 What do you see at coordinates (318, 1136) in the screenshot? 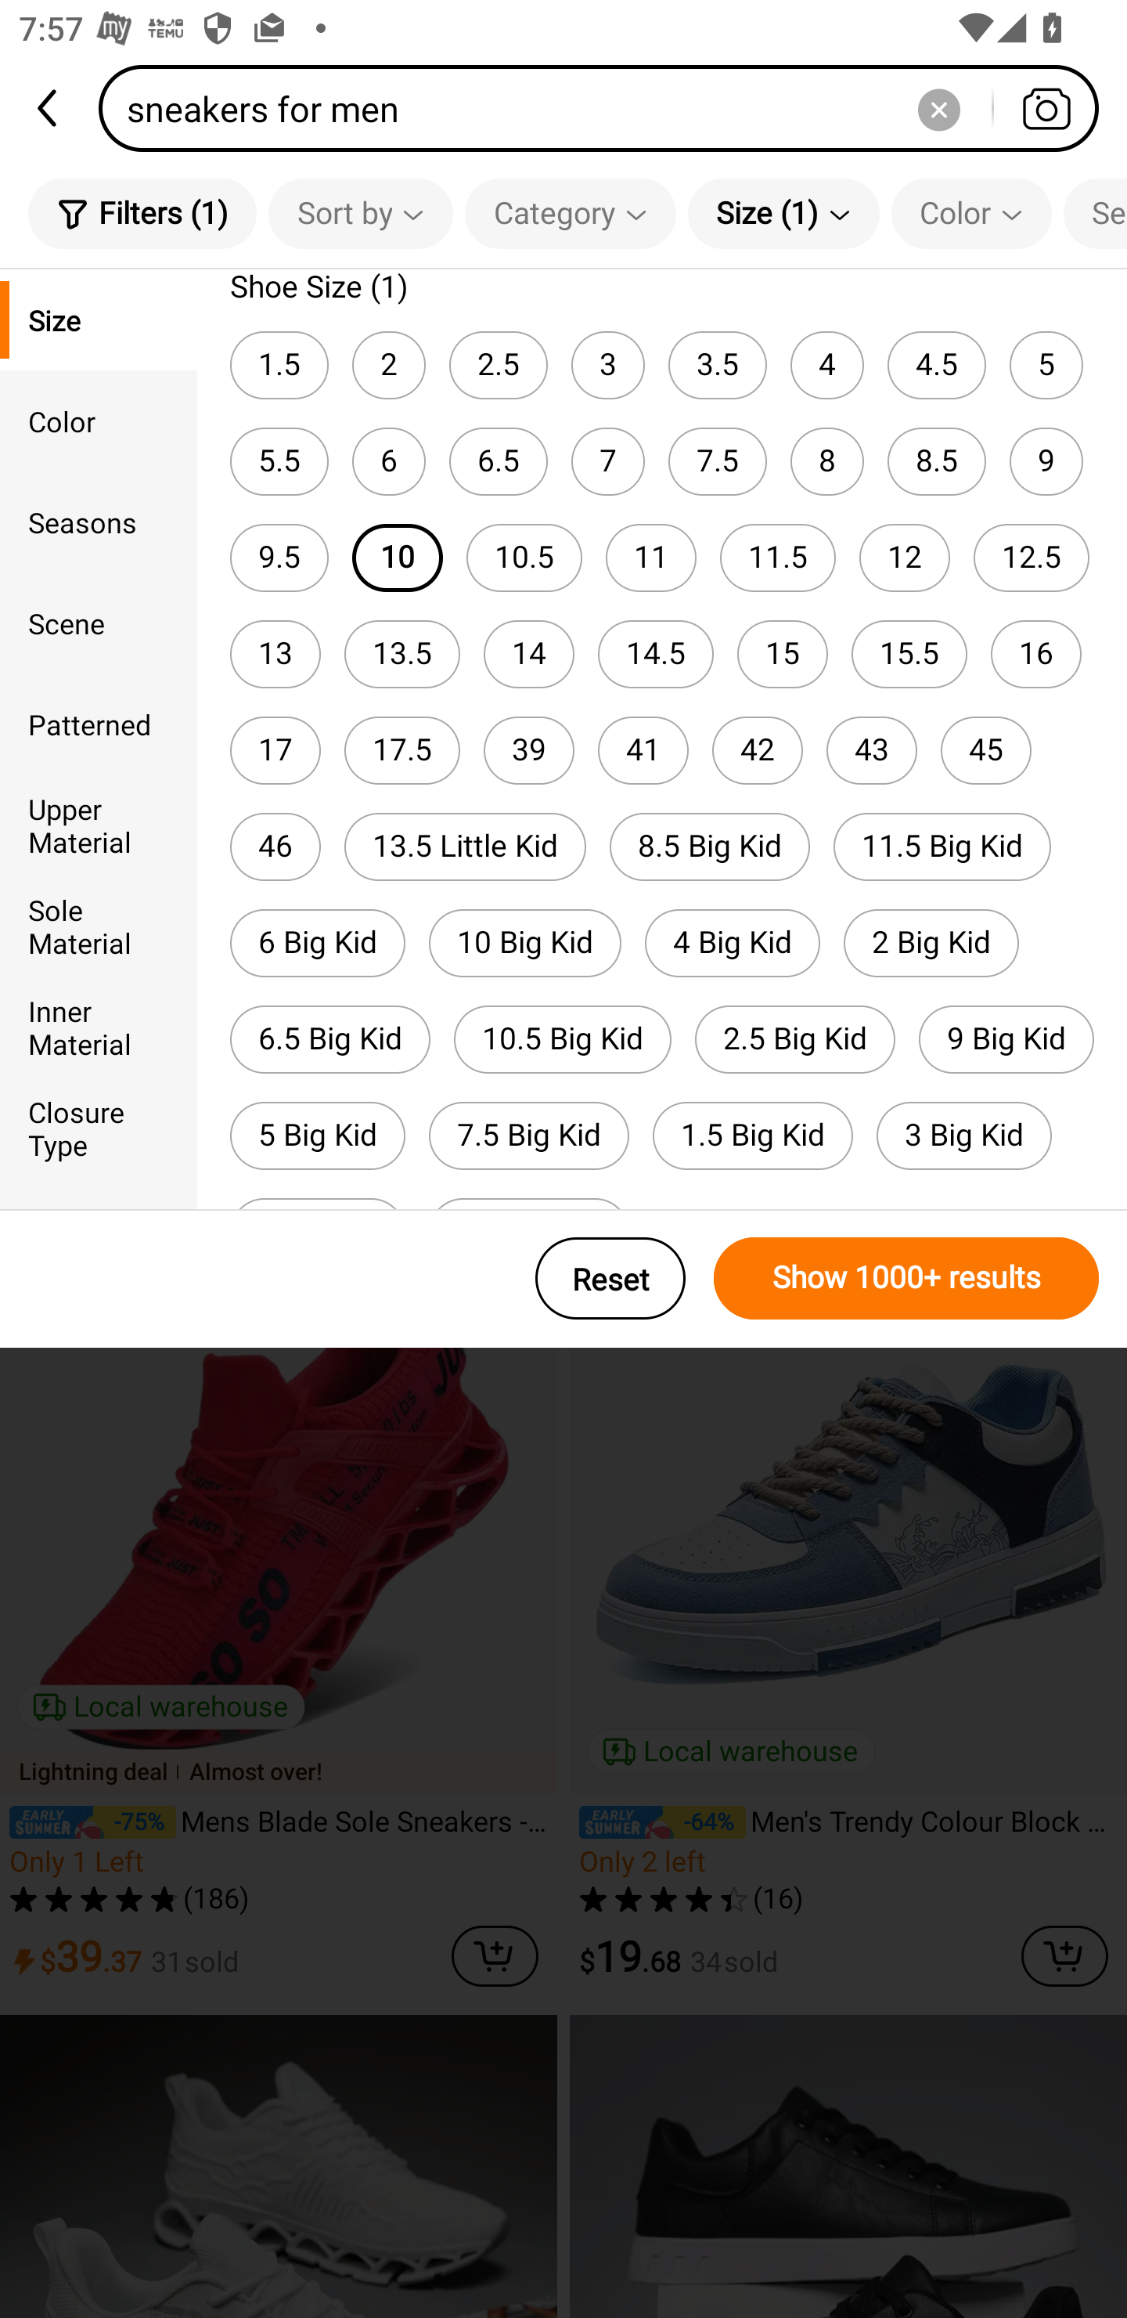
I see `5 Big Kid` at bounding box center [318, 1136].